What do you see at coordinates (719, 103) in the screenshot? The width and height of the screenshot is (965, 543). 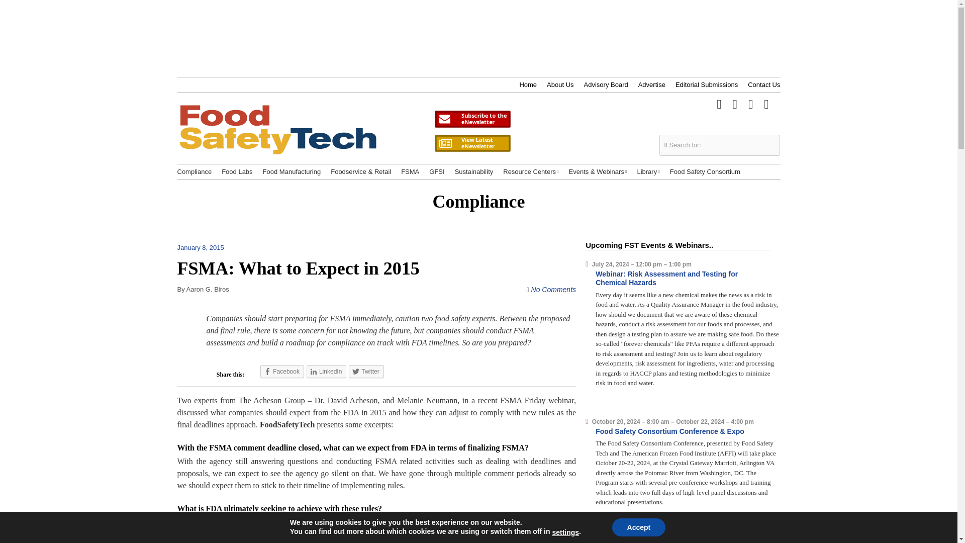 I see `Follow me on Twitter` at bounding box center [719, 103].